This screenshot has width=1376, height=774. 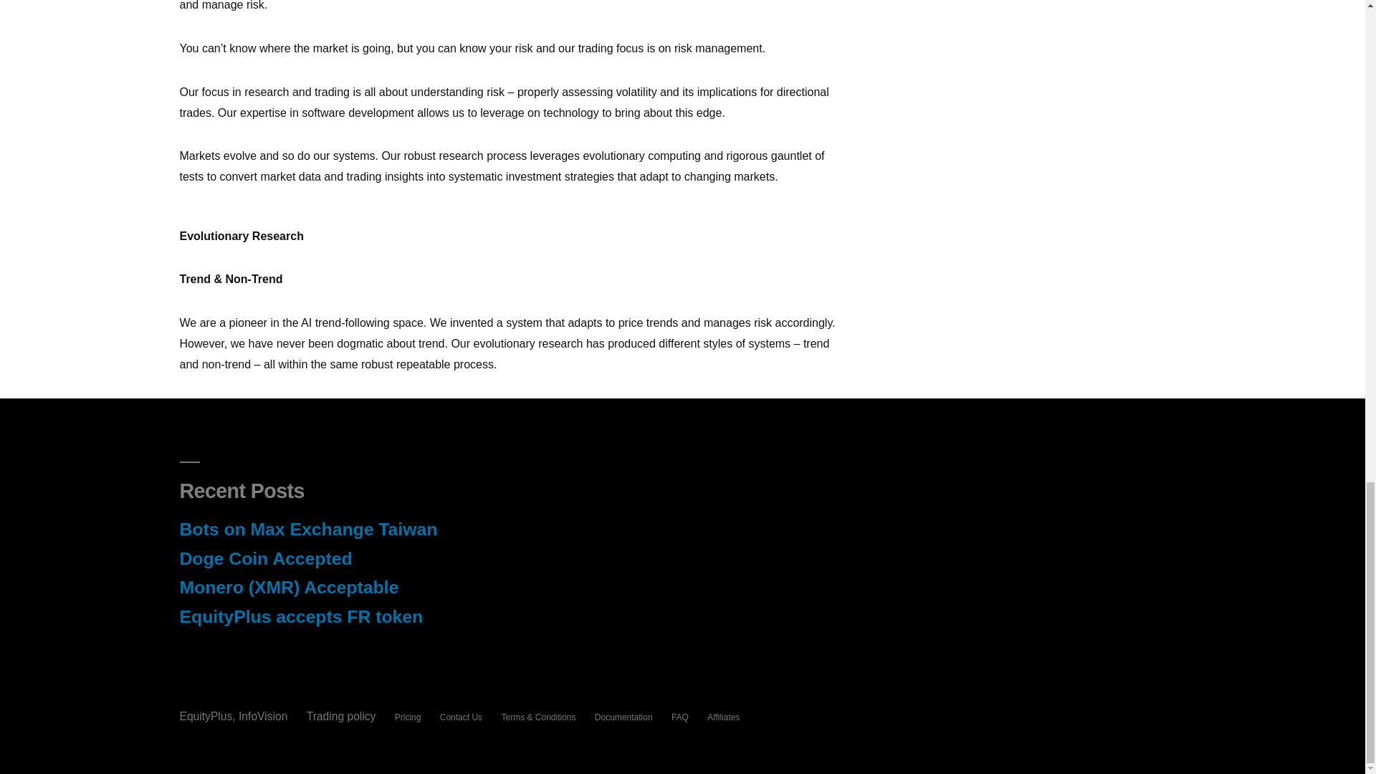 What do you see at coordinates (623, 717) in the screenshot?
I see `Documentation` at bounding box center [623, 717].